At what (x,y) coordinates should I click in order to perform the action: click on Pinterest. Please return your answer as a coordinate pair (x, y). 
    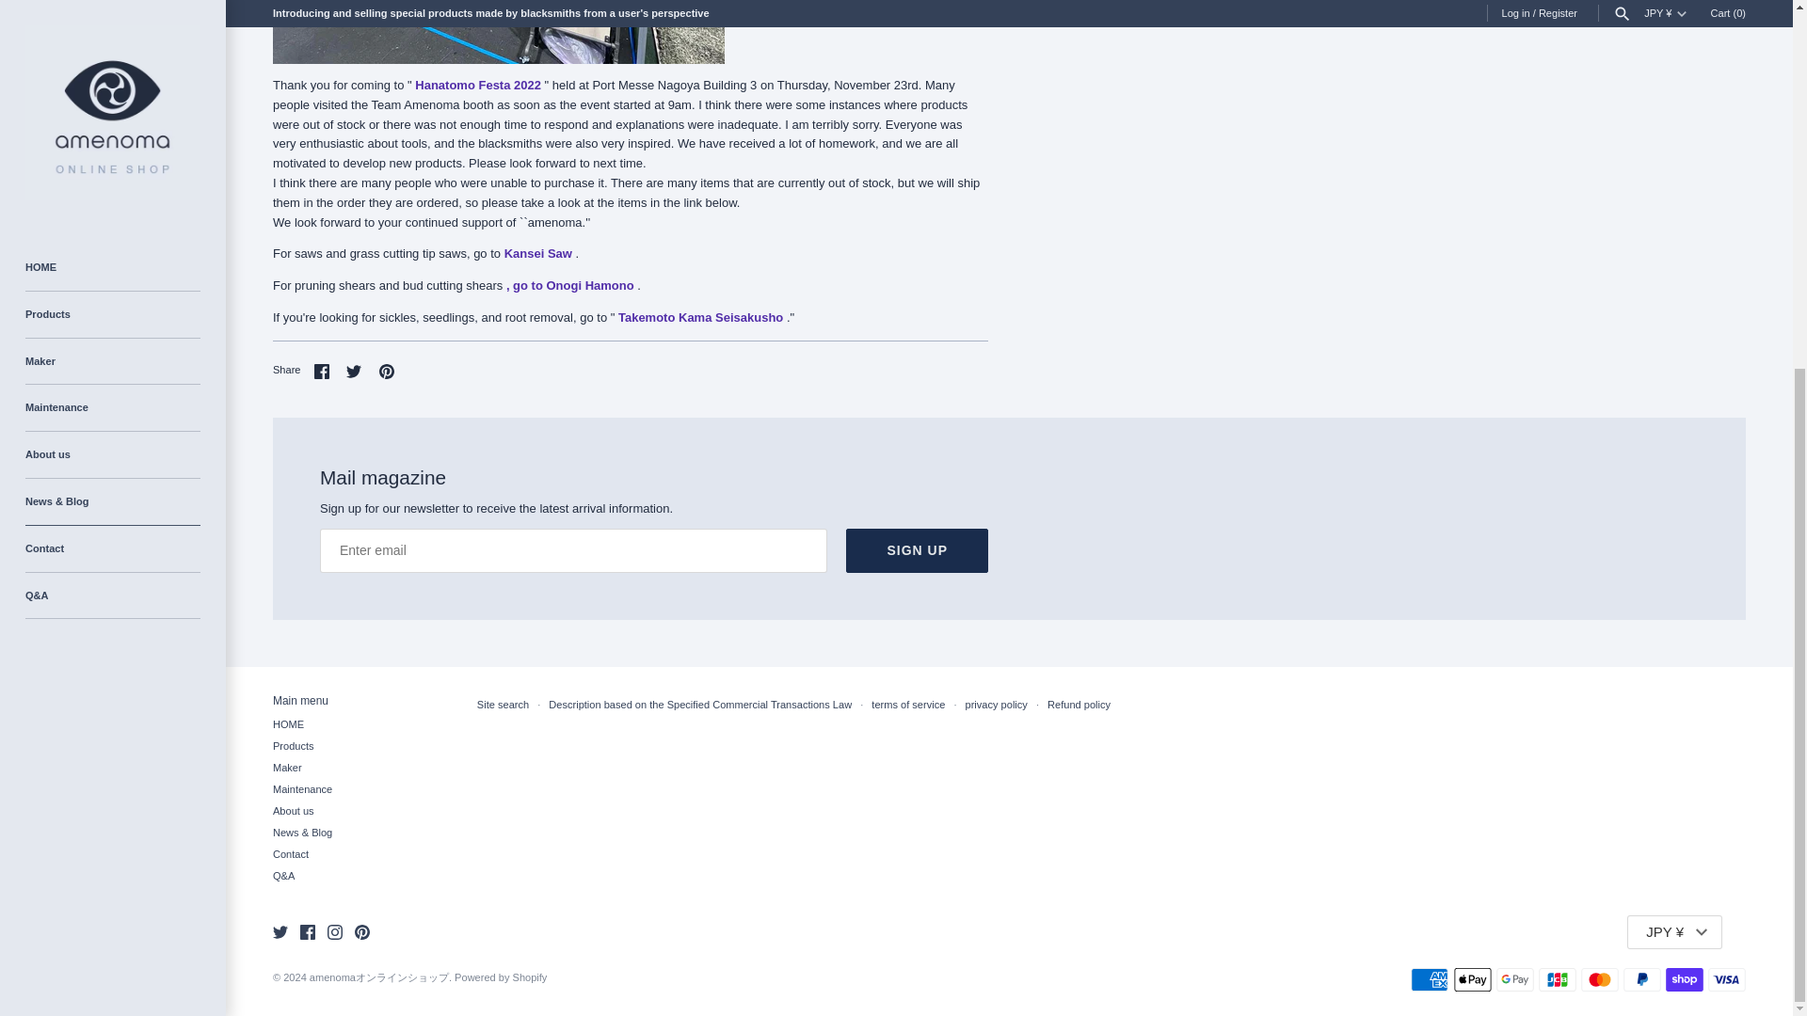
    Looking at the image, I should click on (386, 371).